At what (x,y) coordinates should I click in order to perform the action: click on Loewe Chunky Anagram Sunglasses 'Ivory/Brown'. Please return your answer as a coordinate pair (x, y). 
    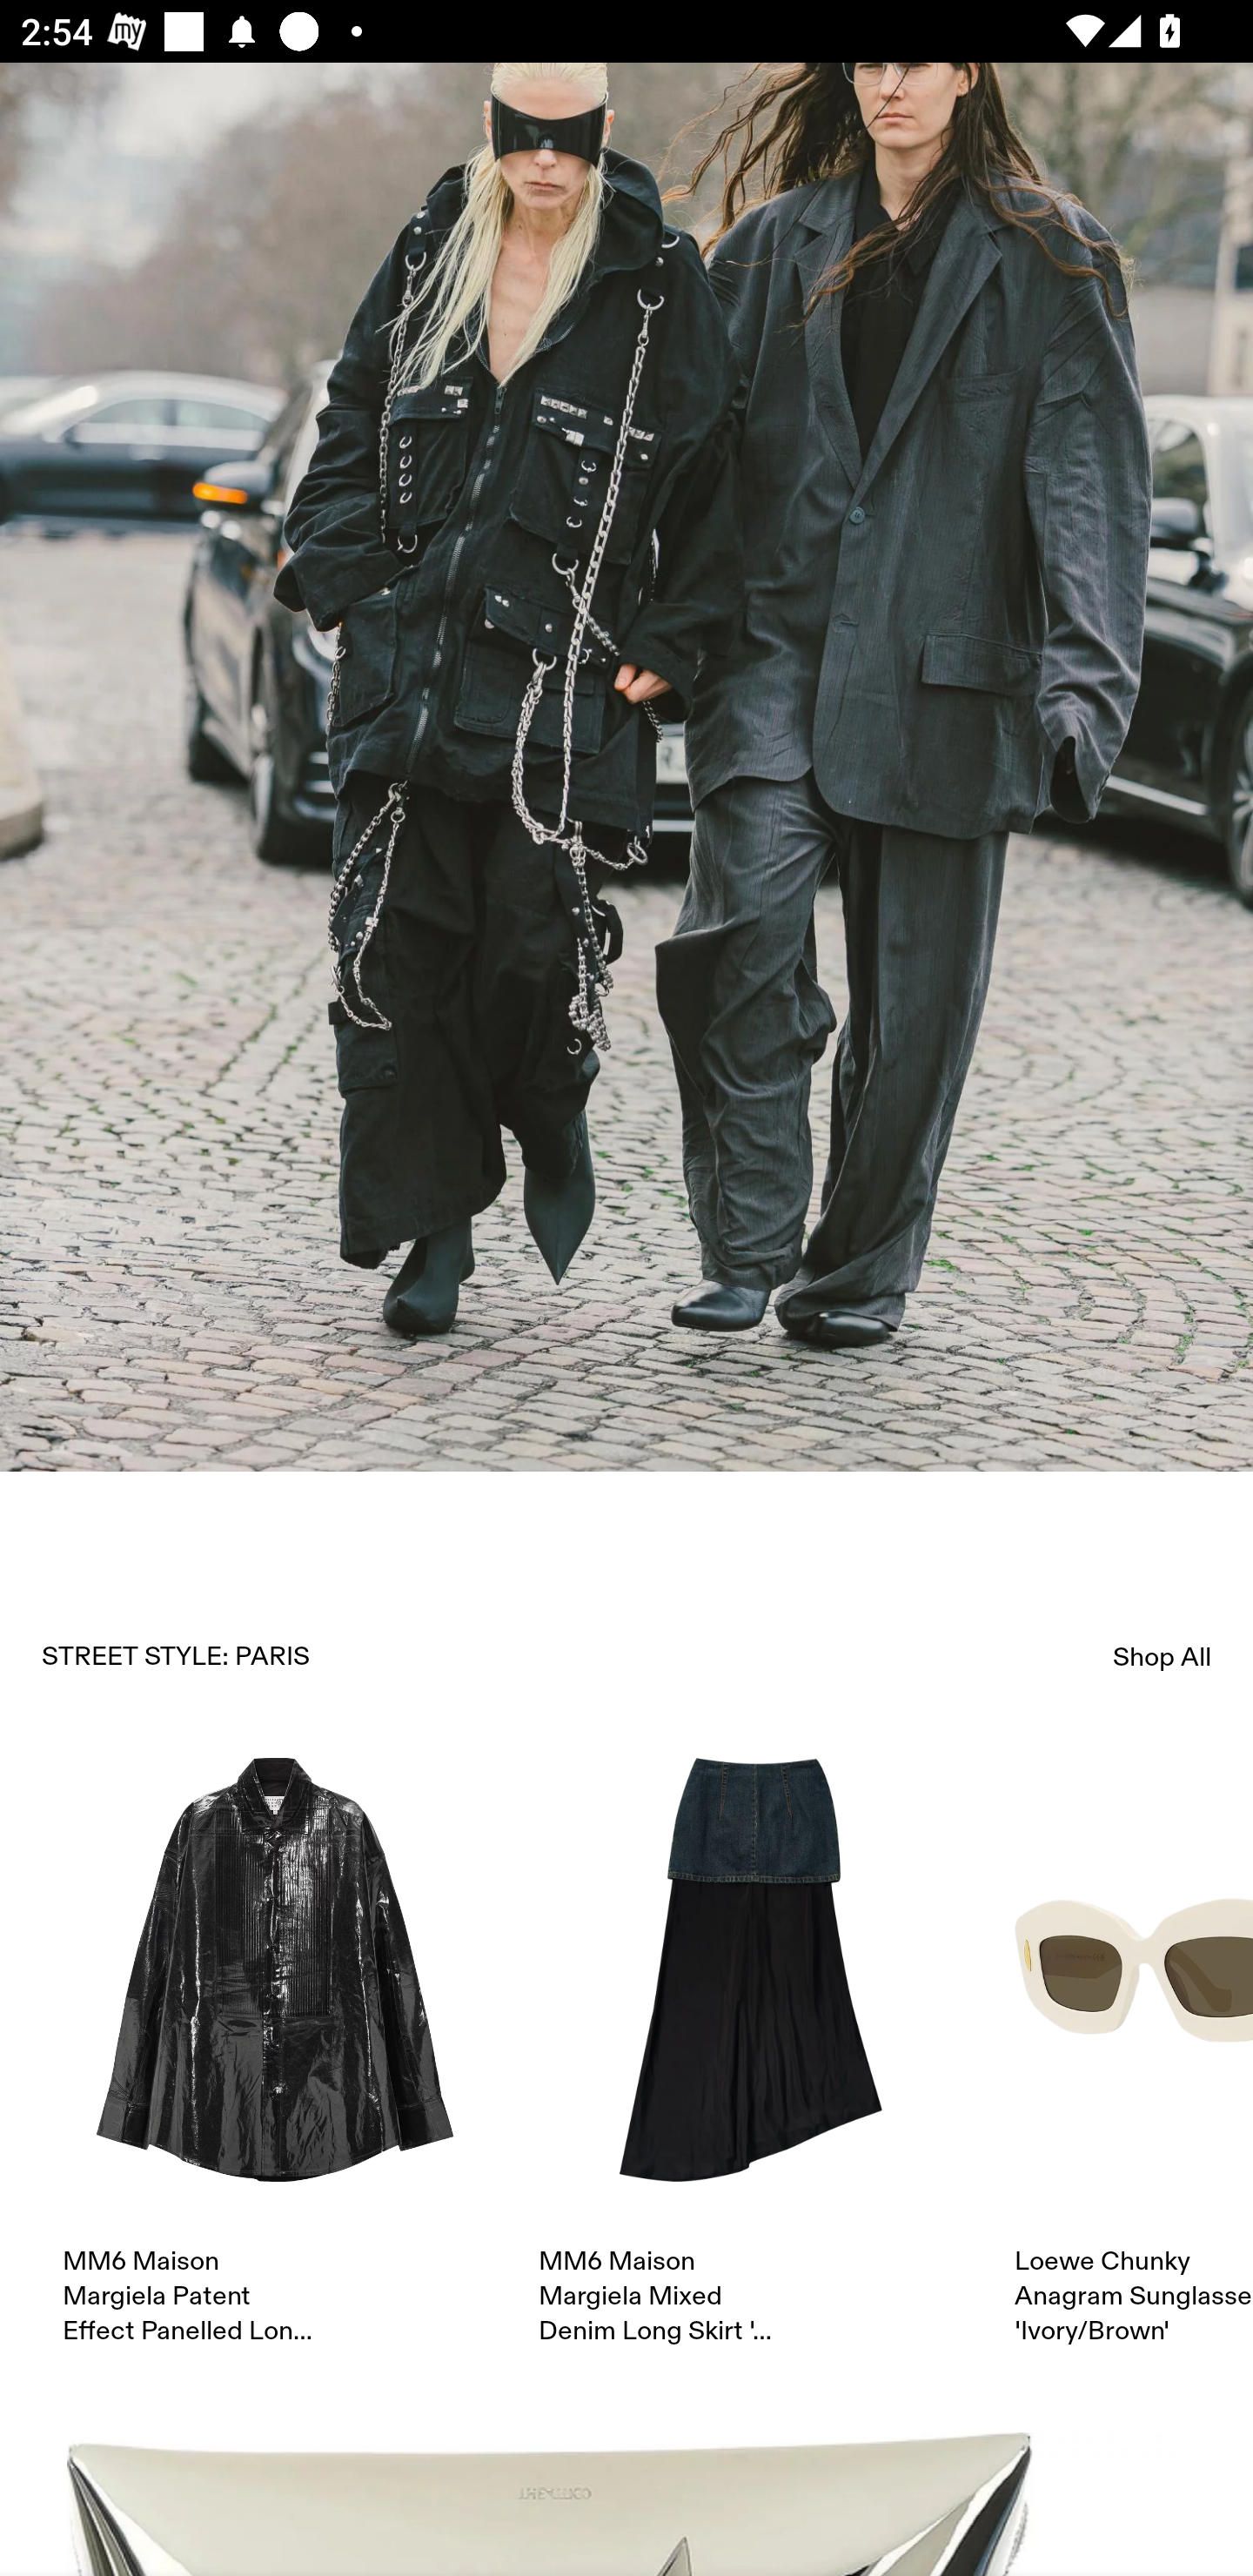
    Looking at the image, I should click on (1134, 2052).